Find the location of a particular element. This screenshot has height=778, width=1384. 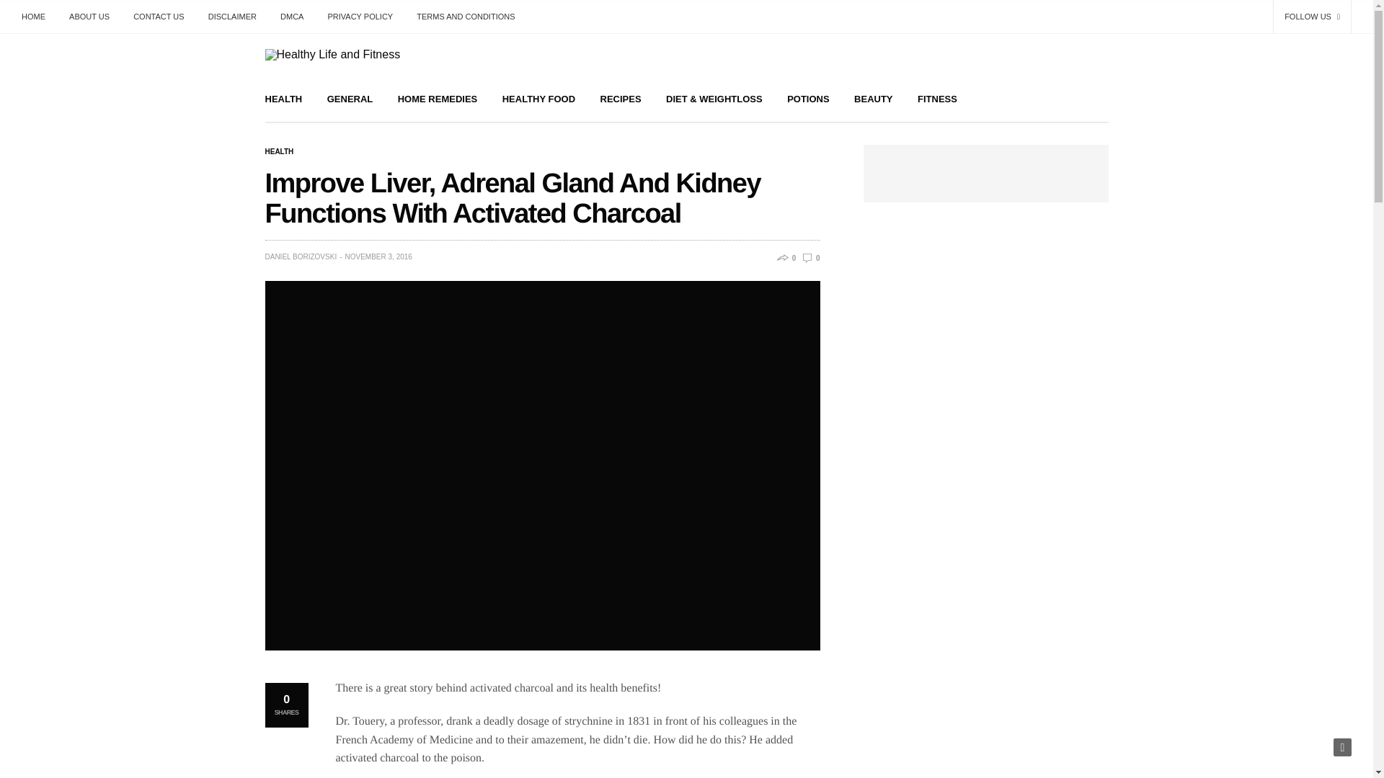

HEALTHY FOOD is located at coordinates (538, 98).